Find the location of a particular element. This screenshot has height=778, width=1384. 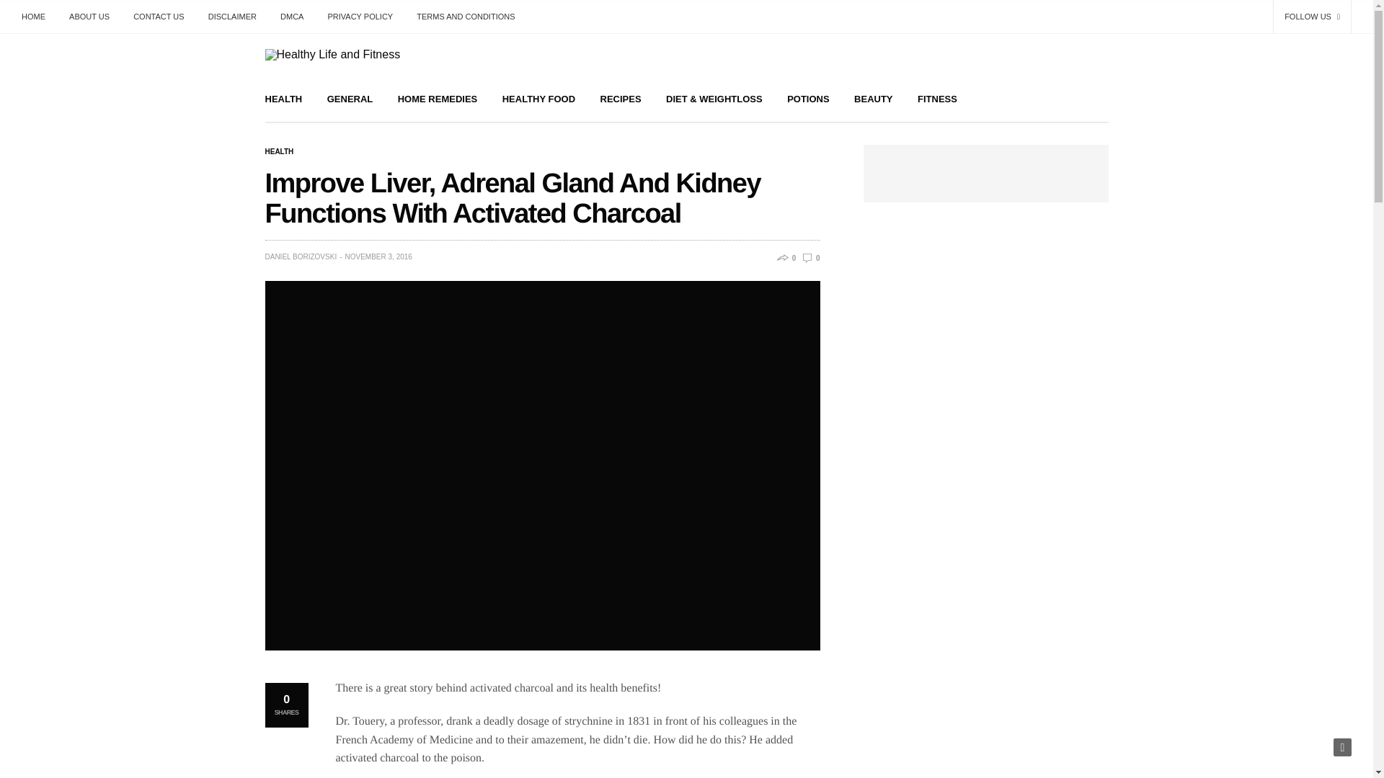

HEALTHY FOOD is located at coordinates (538, 98).